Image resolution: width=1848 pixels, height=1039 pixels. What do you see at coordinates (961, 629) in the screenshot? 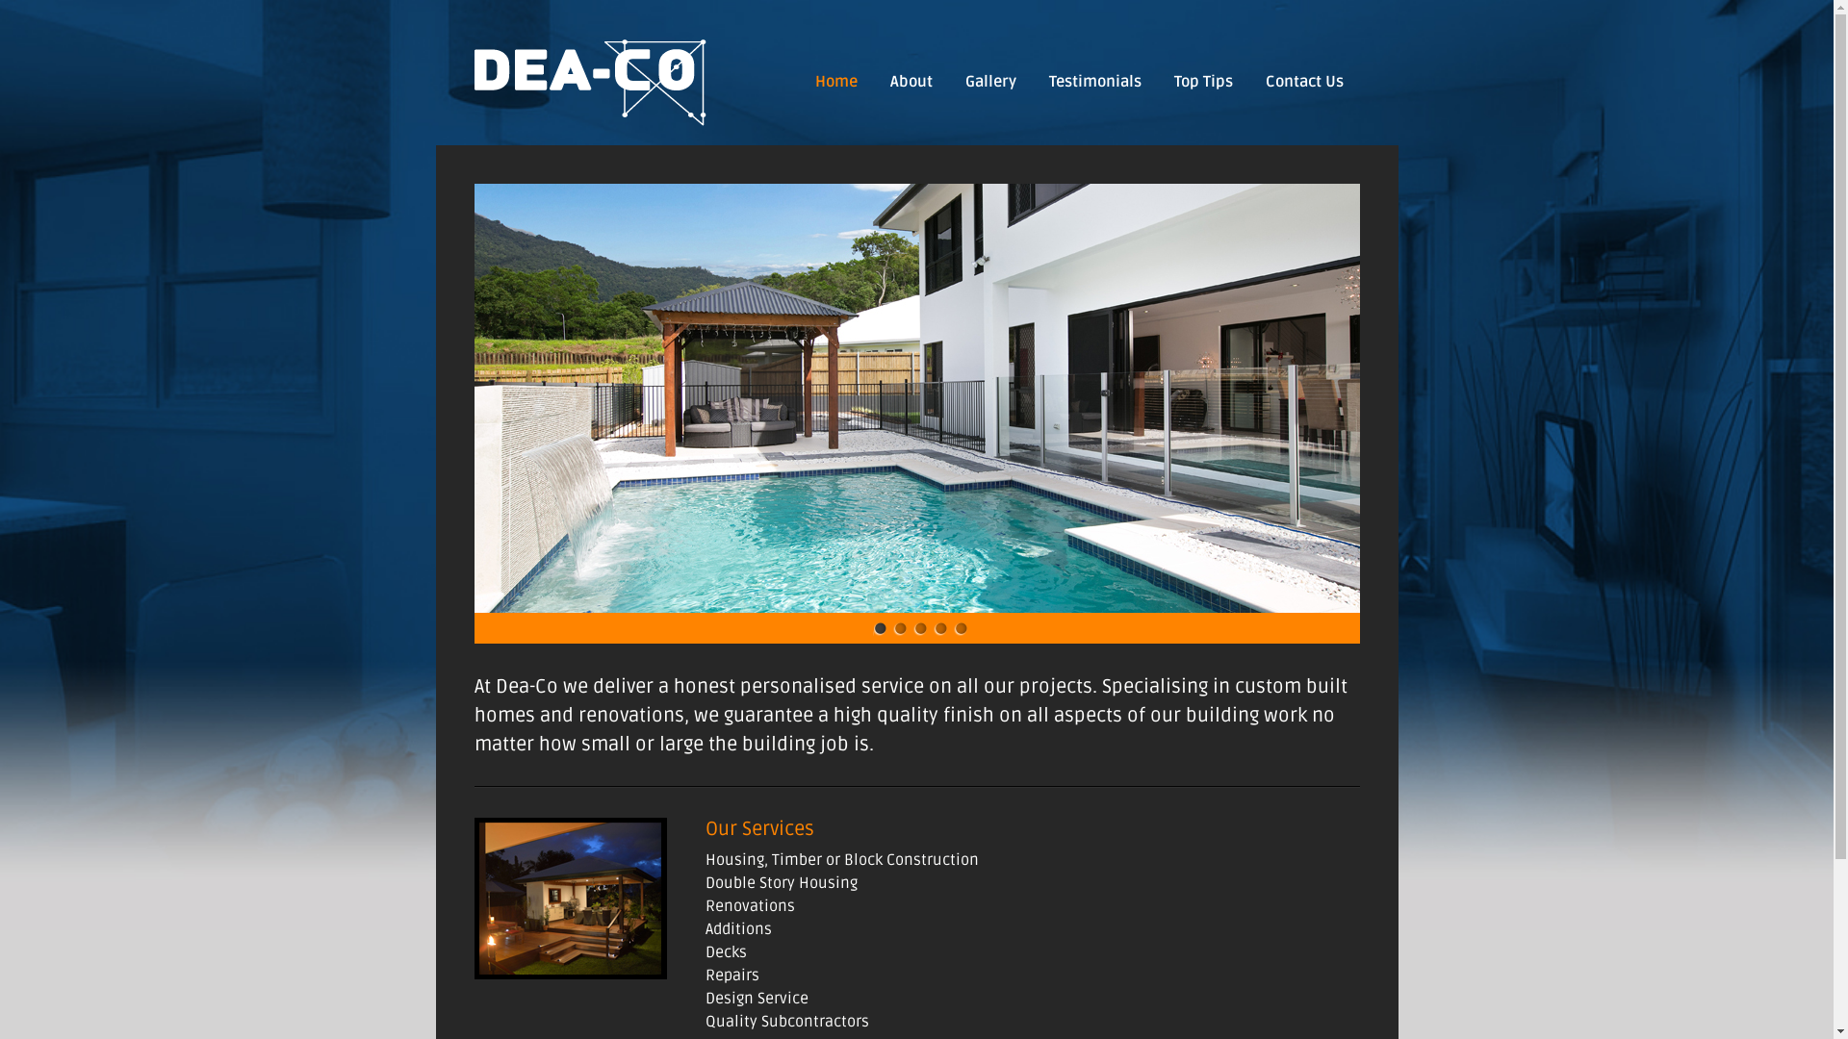
I see `5` at bounding box center [961, 629].